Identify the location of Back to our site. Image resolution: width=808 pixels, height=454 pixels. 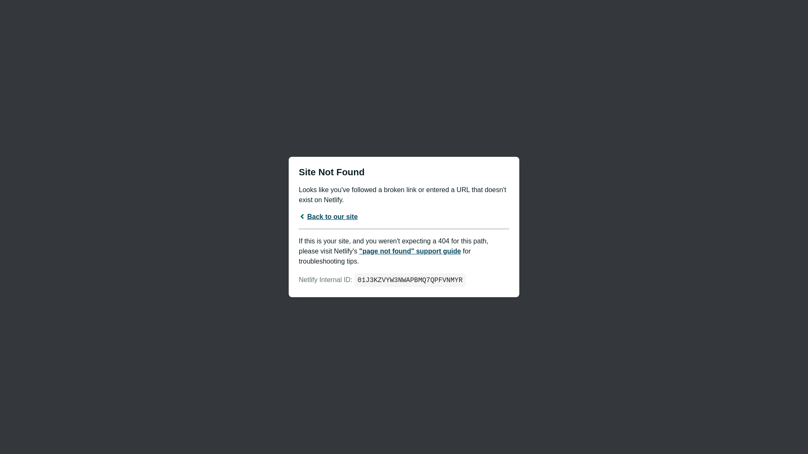
(328, 216).